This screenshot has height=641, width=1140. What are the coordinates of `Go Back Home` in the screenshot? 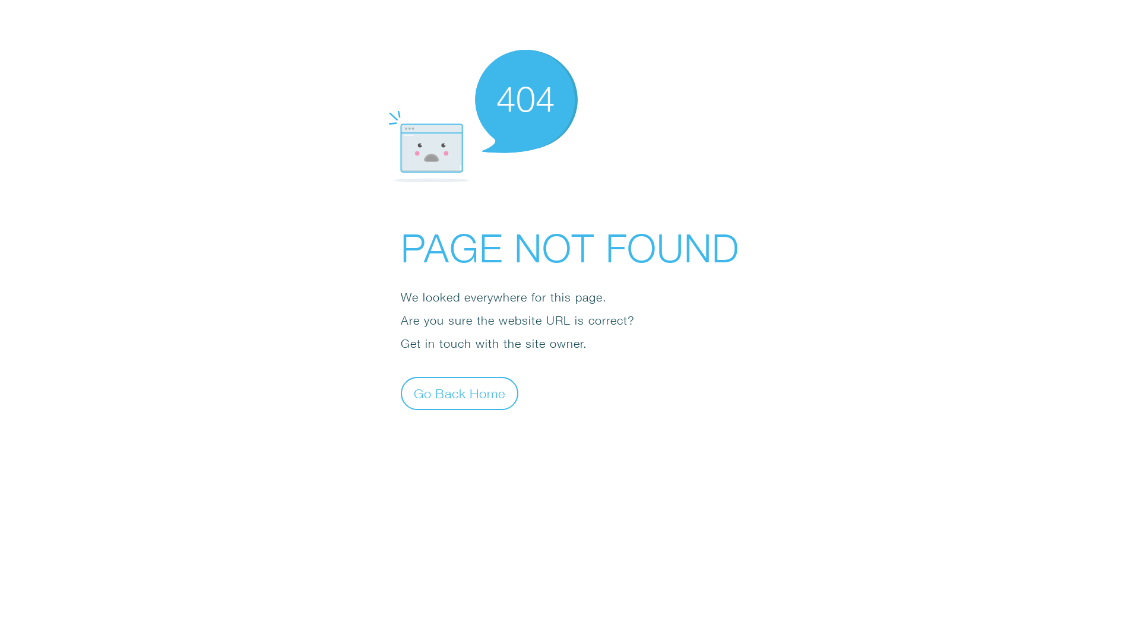 It's located at (460, 393).